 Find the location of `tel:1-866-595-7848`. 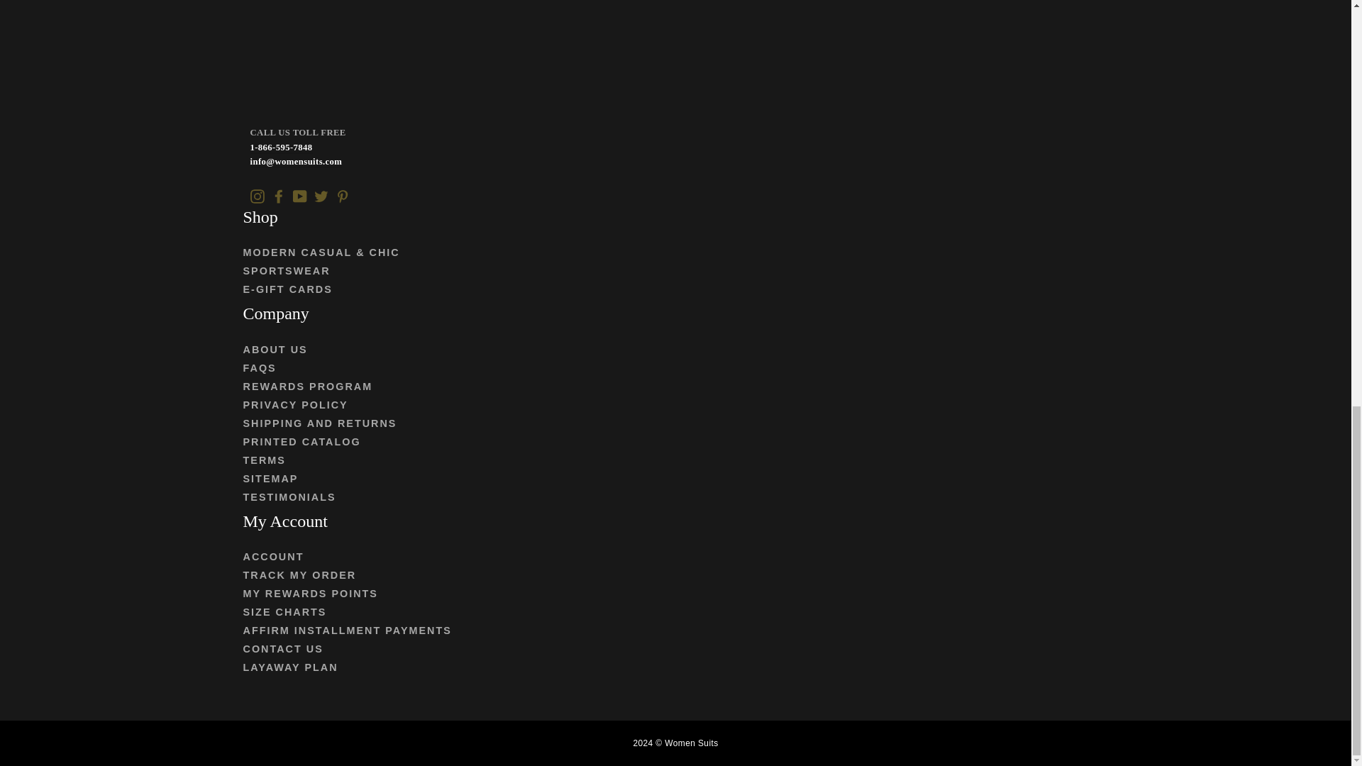

tel:1-866-595-7848 is located at coordinates (280, 148).